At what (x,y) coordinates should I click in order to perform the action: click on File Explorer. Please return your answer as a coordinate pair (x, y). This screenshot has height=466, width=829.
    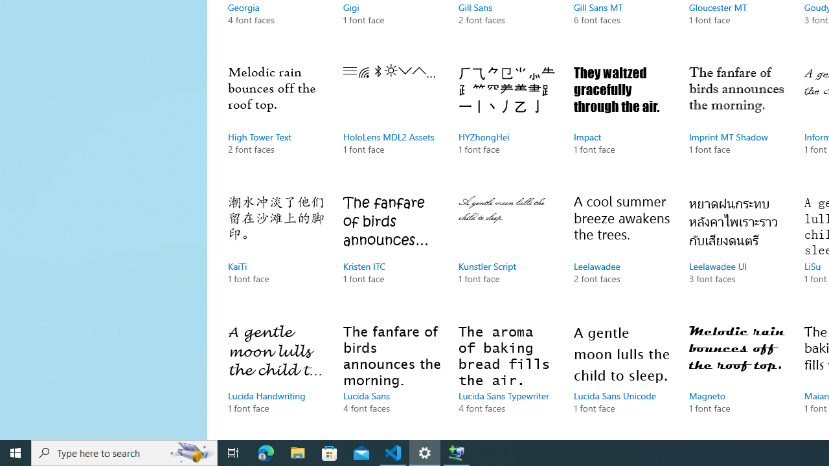
    Looking at the image, I should click on (298, 453).